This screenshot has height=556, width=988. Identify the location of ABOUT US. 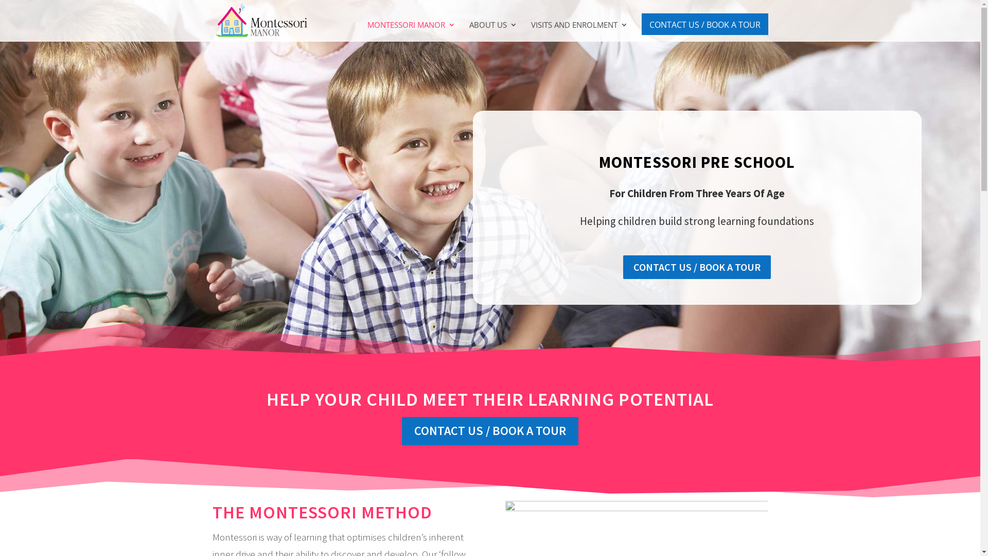
(493, 31).